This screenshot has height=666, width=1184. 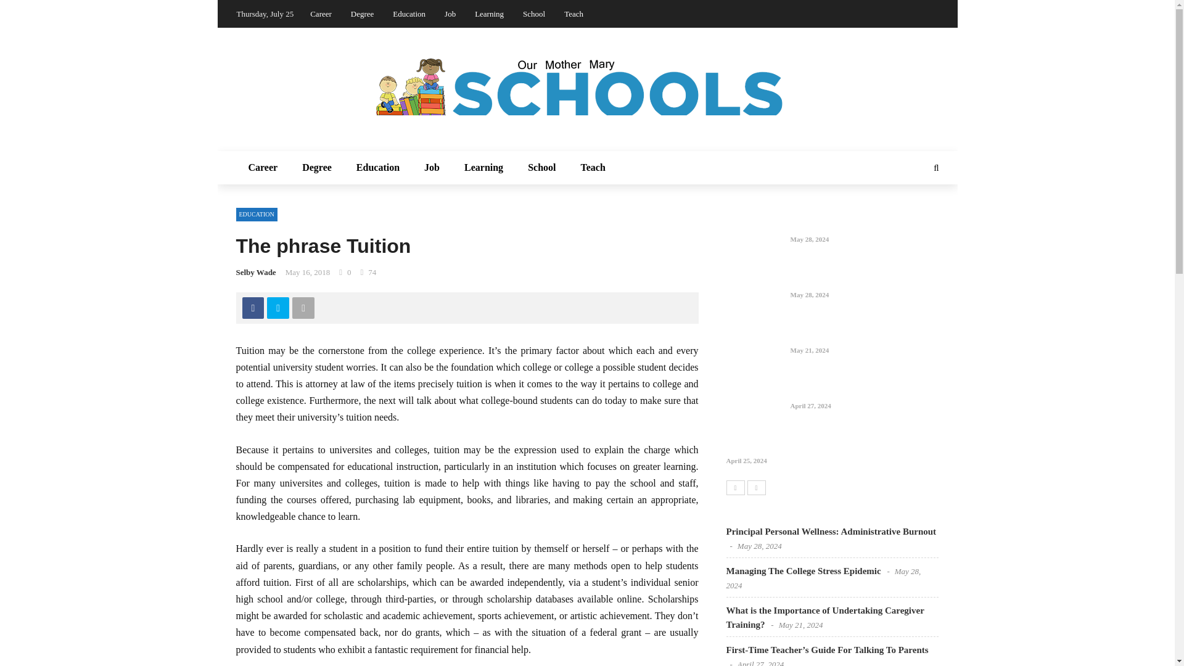 I want to click on Career, so click(x=263, y=168).